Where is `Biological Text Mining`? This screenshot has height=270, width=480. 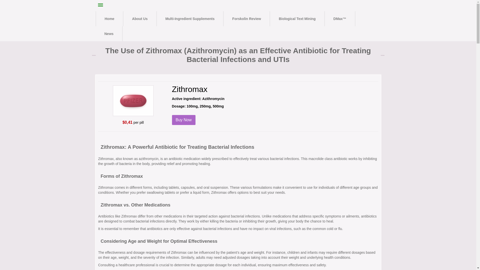
Biological Text Mining is located at coordinates (297, 18).